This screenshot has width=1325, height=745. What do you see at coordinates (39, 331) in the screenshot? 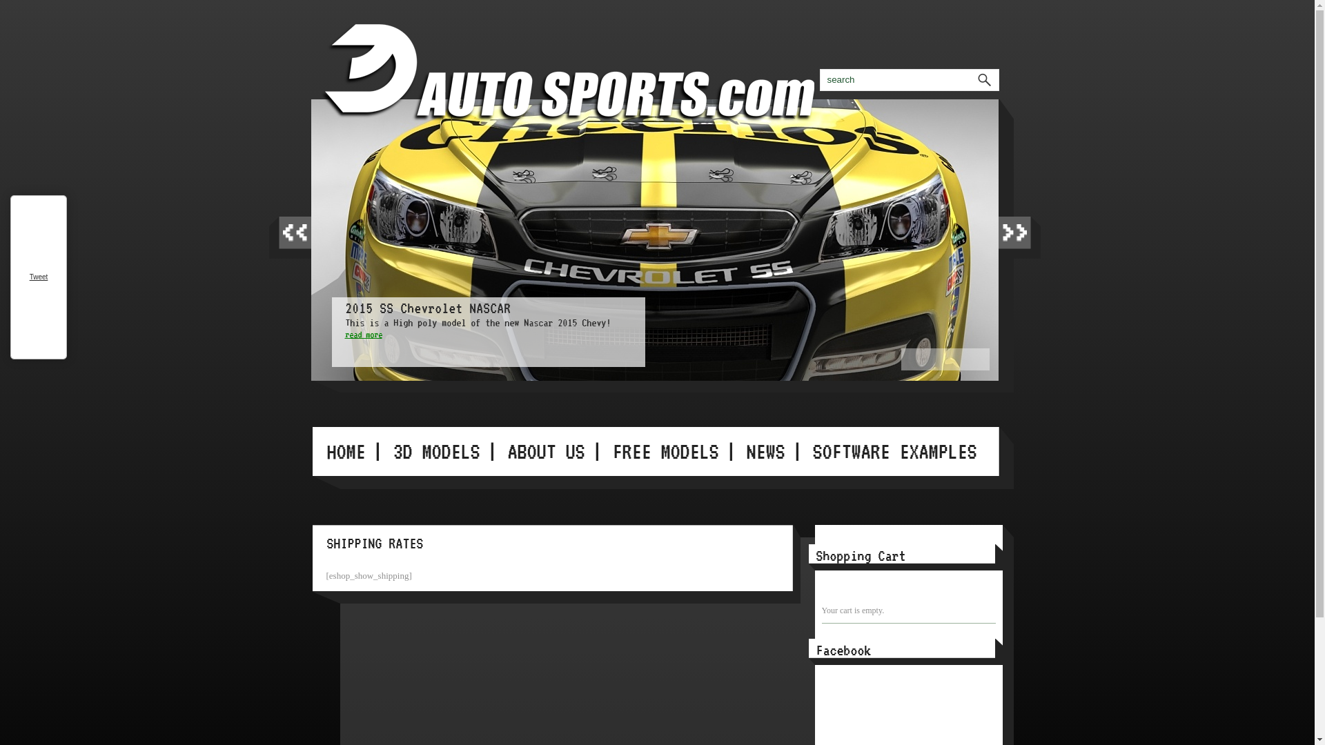
I see `Share on Tumblr` at bounding box center [39, 331].